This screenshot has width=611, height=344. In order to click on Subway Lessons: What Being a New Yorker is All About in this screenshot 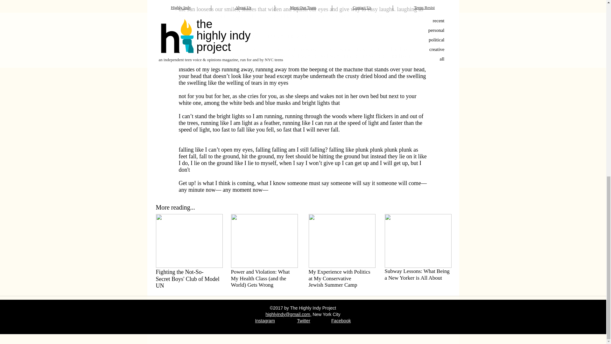, I will do `click(417, 275)`.